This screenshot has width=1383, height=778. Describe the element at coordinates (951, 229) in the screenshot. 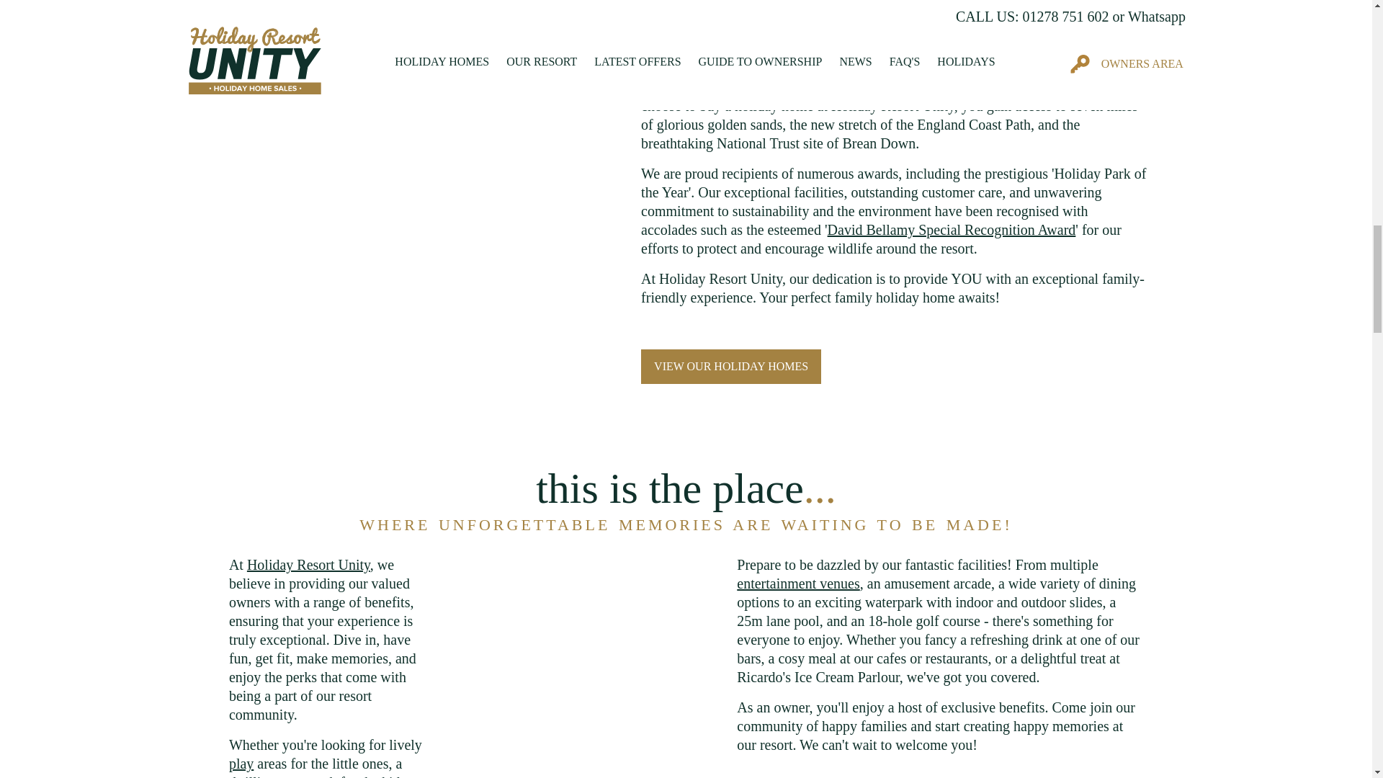

I see `David Bellamy Special Recognition Award` at that location.